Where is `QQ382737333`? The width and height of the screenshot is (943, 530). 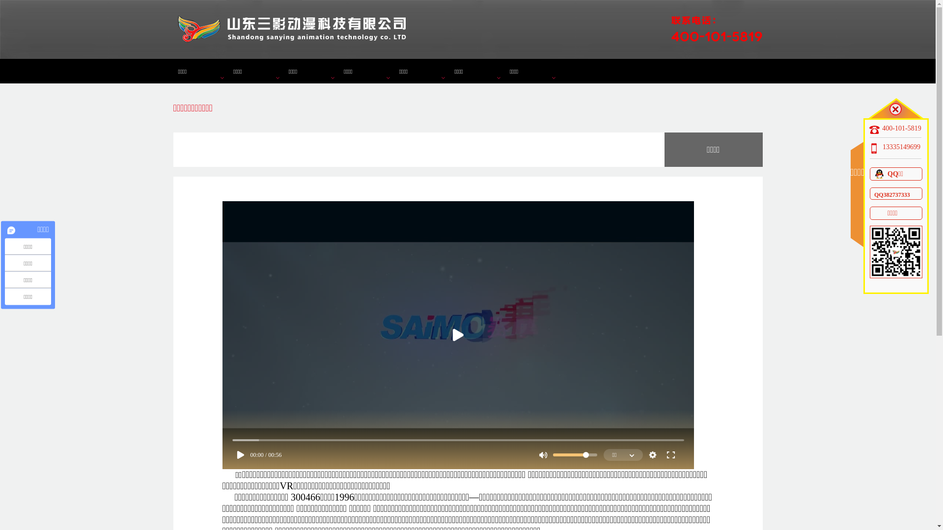 QQ382737333 is located at coordinates (896, 193).